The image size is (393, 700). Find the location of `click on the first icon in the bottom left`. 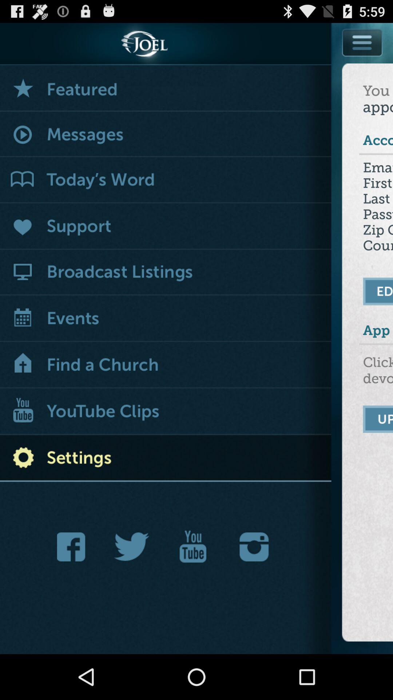

click on the first icon in the bottom left is located at coordinates (74, 547).